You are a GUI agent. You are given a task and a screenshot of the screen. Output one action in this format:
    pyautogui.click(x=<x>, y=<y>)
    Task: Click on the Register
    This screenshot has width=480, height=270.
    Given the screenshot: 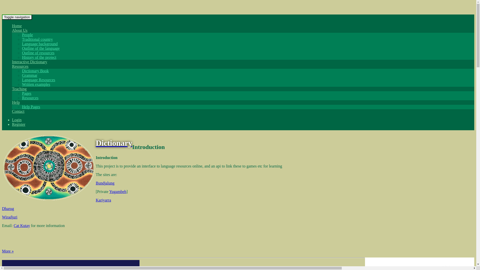 What is the action you would take?
    pyautogui.click(x=18, y=124)
    